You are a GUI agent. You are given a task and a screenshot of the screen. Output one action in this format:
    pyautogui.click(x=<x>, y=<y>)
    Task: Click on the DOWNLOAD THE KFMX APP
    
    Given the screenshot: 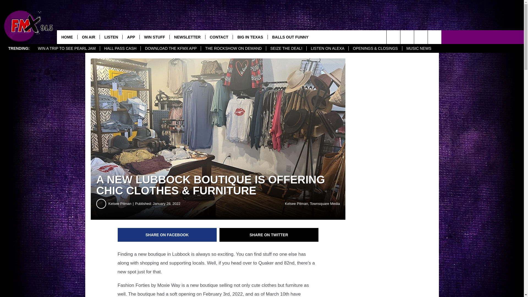 What is the action you would take?
    pyautogui.click(x=170, y=48)
    